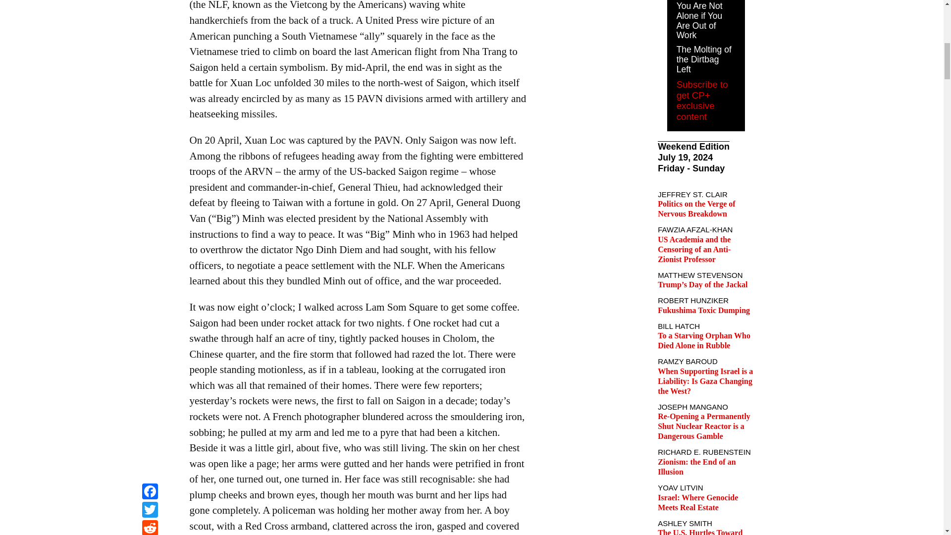 The height and width of the screenshot is (535, 951). What do you see at coordinates (699, 21) in the screenshot?
I see `You Are Not Alone if You Are Out of Work` at bounding box center [699, 21].